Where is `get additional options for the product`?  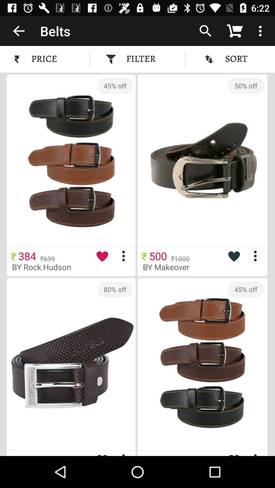 get additional options for the product is located at coordinates (257, 256).